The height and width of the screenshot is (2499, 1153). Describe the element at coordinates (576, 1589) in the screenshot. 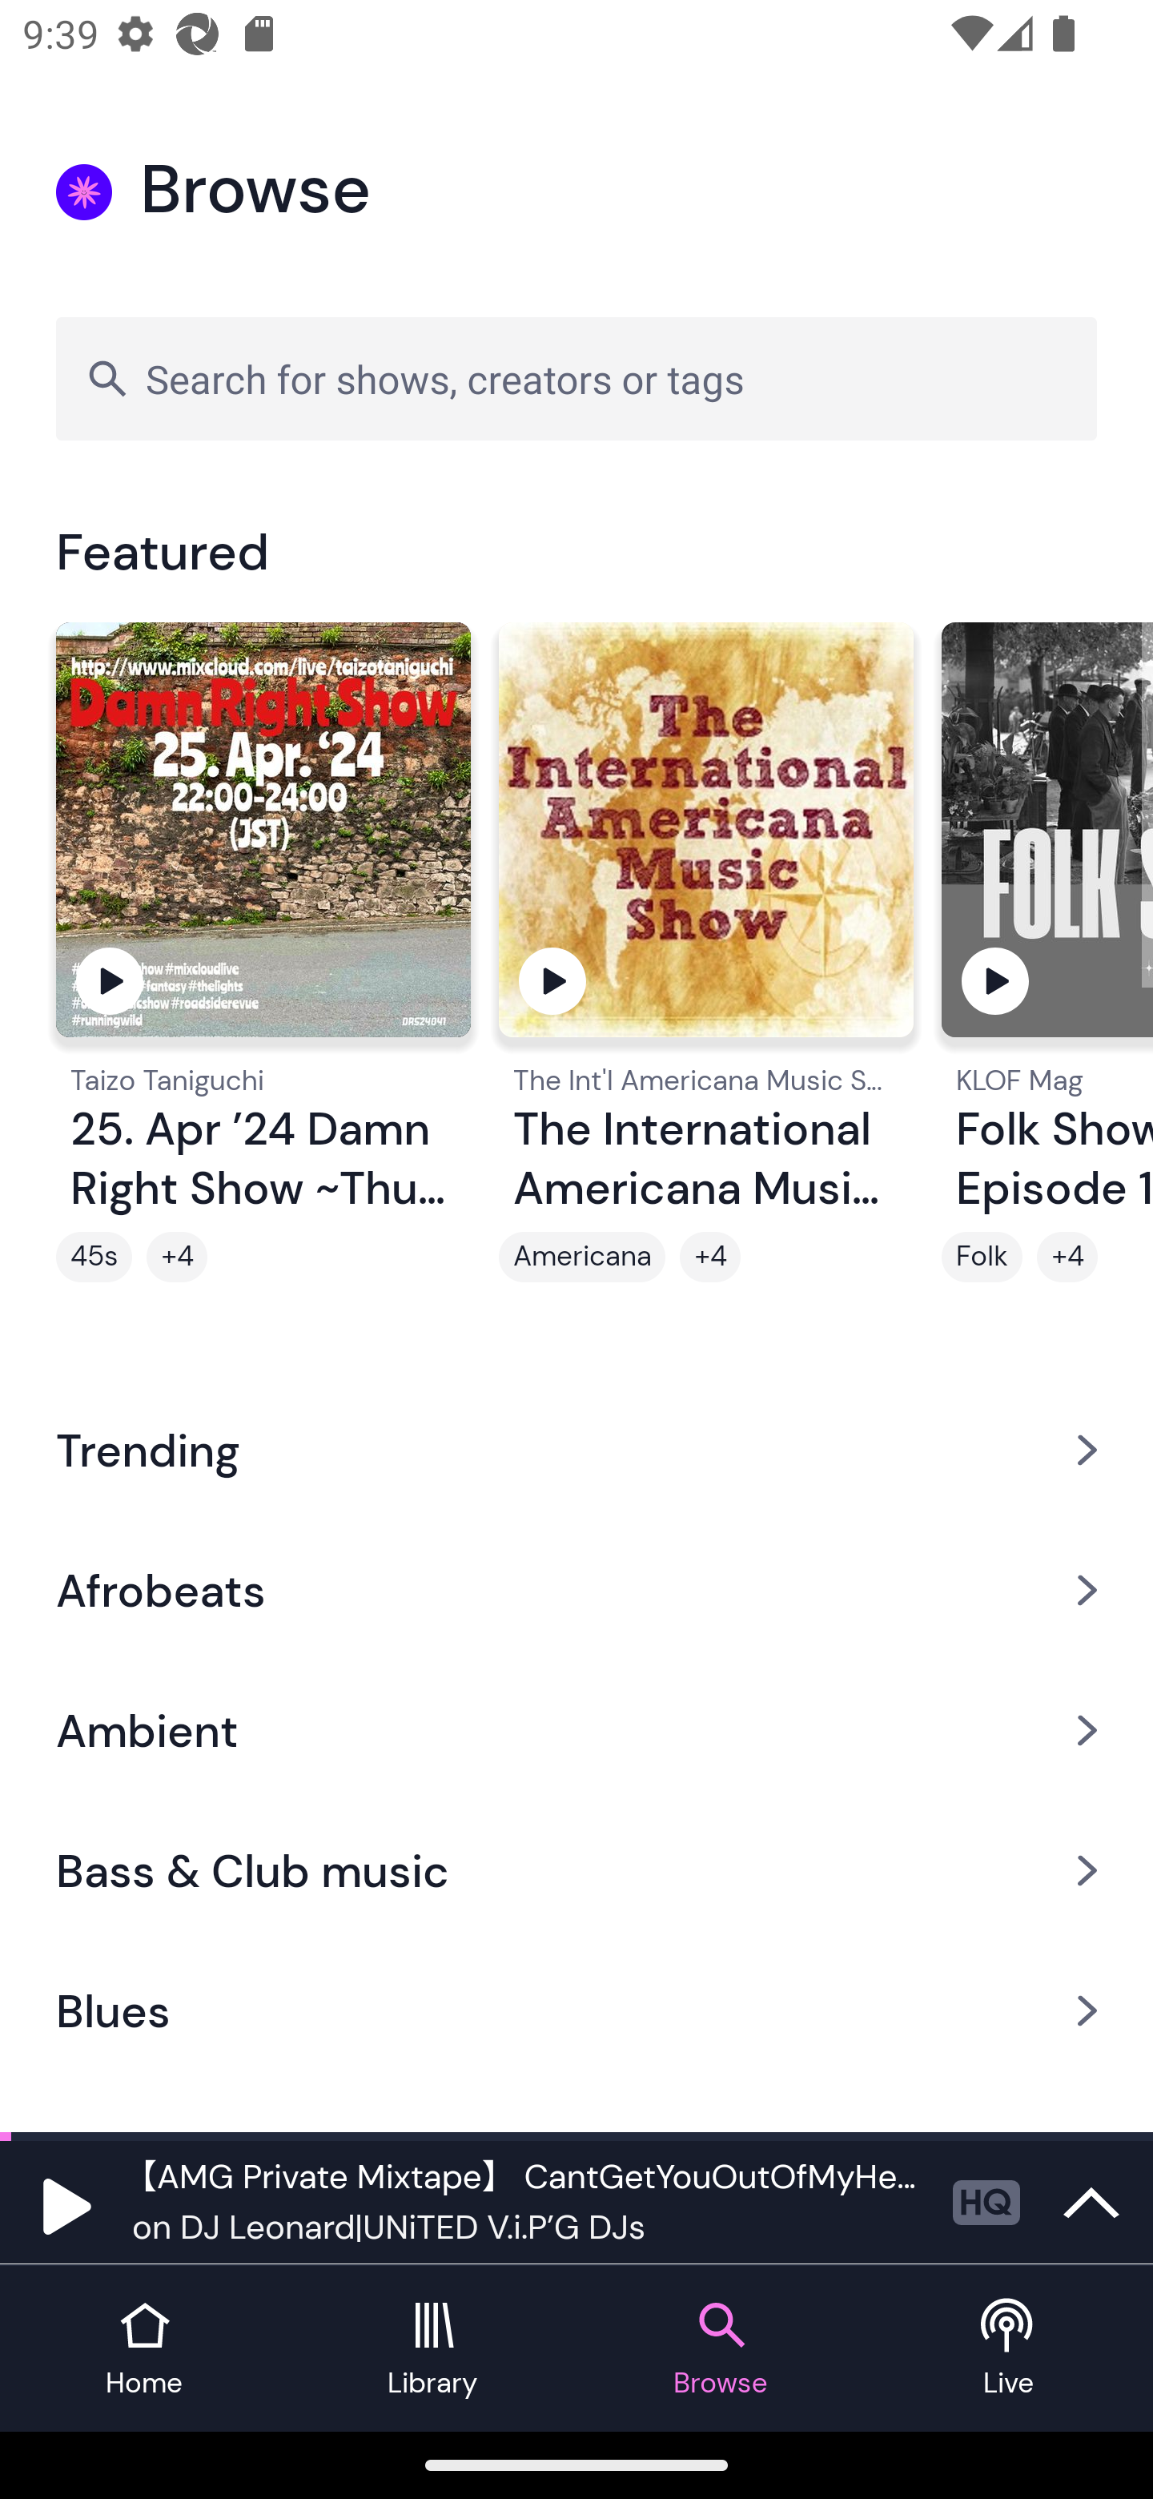

I see `Afrobeats` at that location.